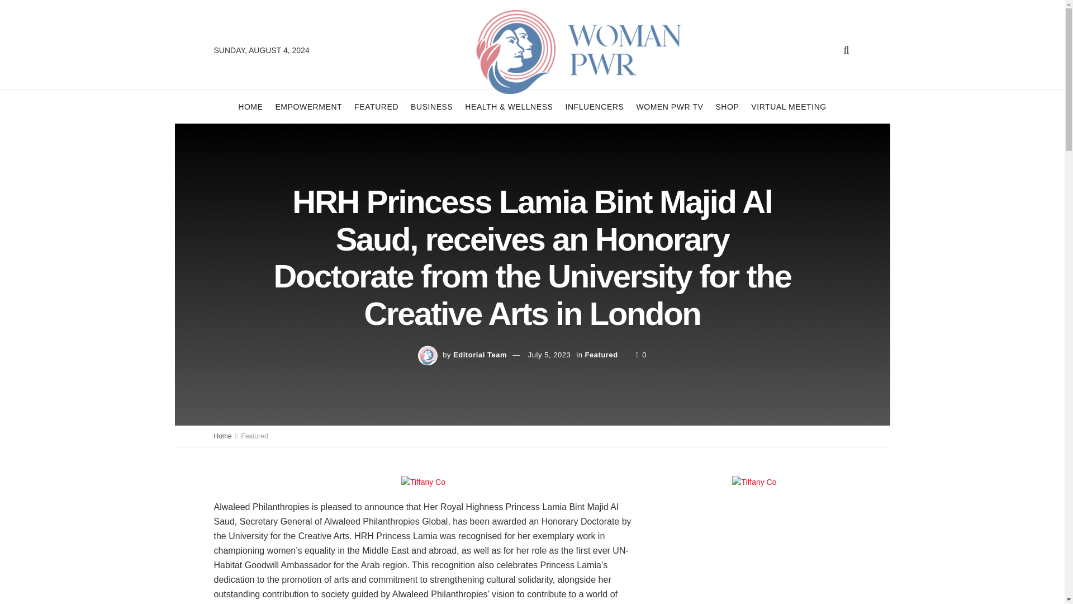  I want to click on FEATURED, so click(376, 106).